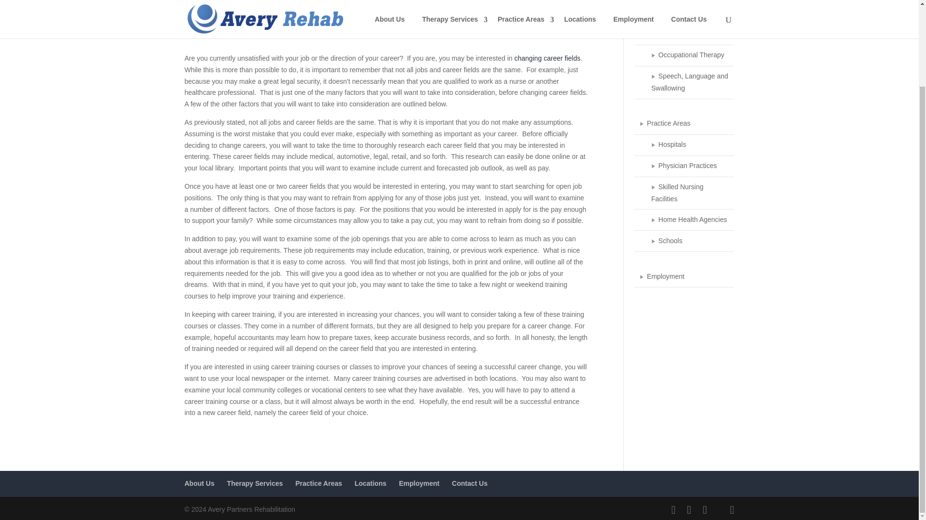 This screenshot has height=520, width=926. Describe the element at coordinates (208, 11) in the screenshot. I see `apr-admin` at that location.